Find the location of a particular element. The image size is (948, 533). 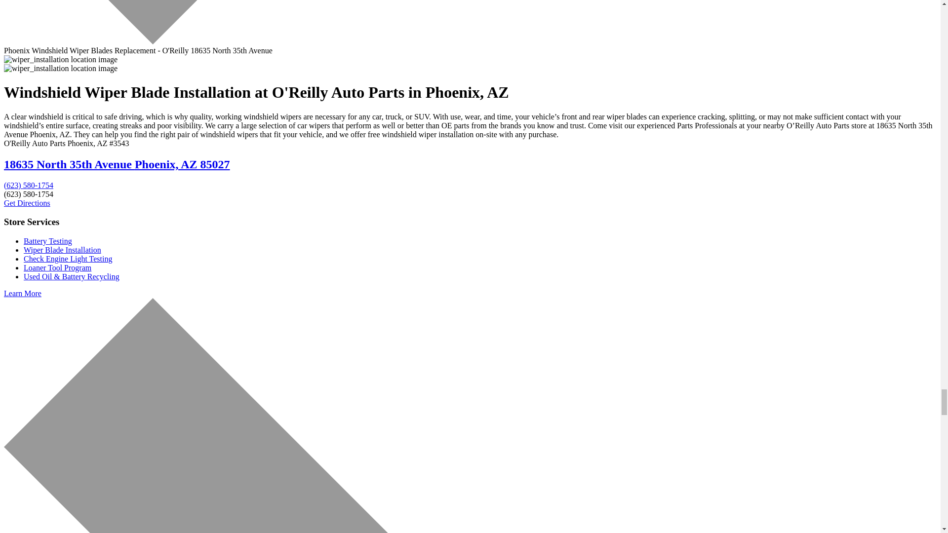

Check Engine Light Testing is located at coordinates (68, 259).